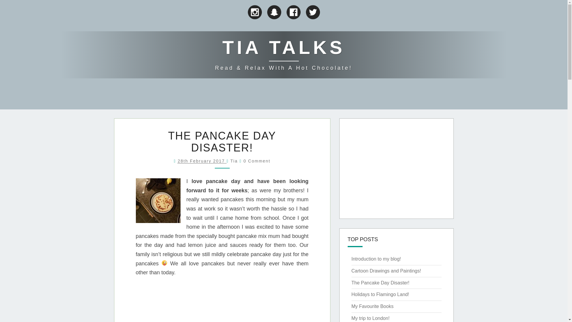  What do you see at coordinates (284, 54) in the screenshot?
I see `Tia Talks` at bounding box center [284, 54].